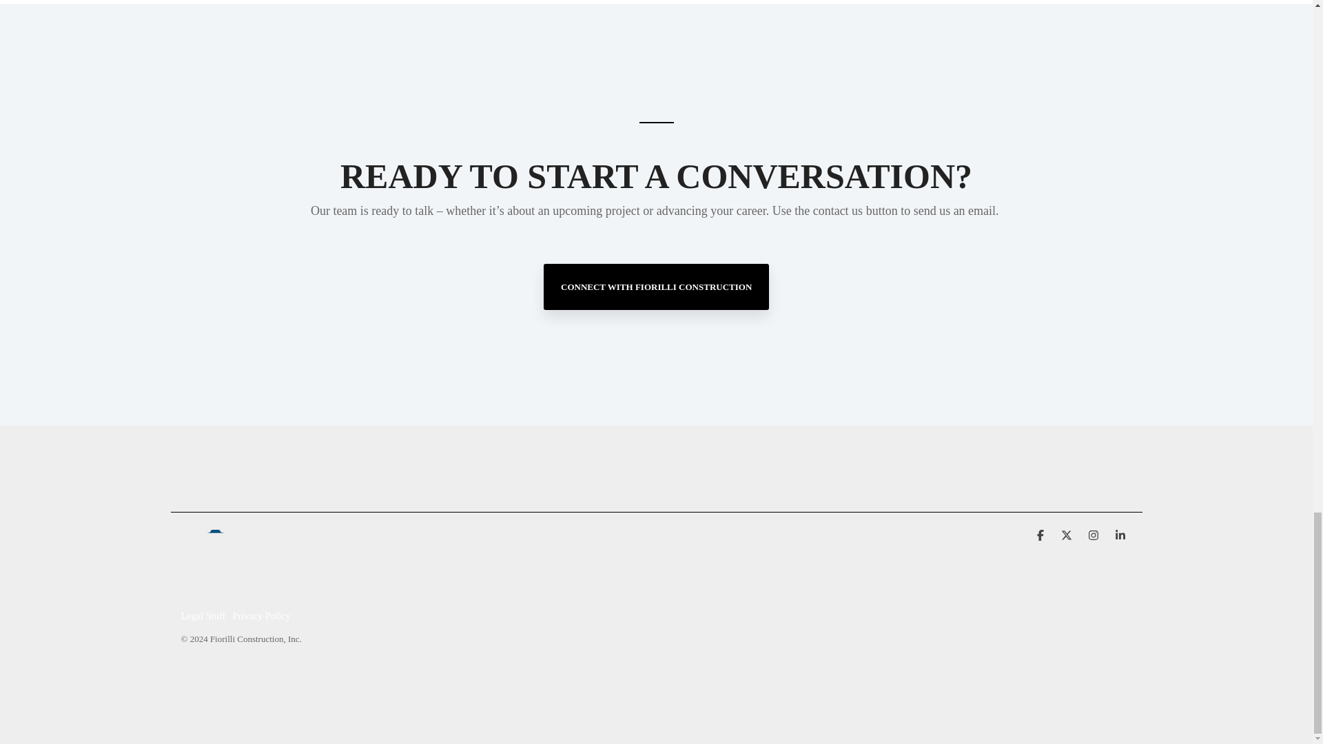 This screenshot has width=1323, height=744. I want to click on Privacy Policy, so click(265, 616).